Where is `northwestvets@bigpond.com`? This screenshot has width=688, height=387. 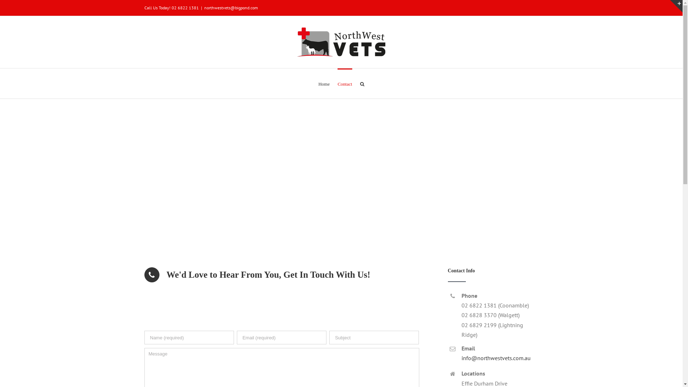
northwestvets@bigpond.com is located at coordinates (231, 8).